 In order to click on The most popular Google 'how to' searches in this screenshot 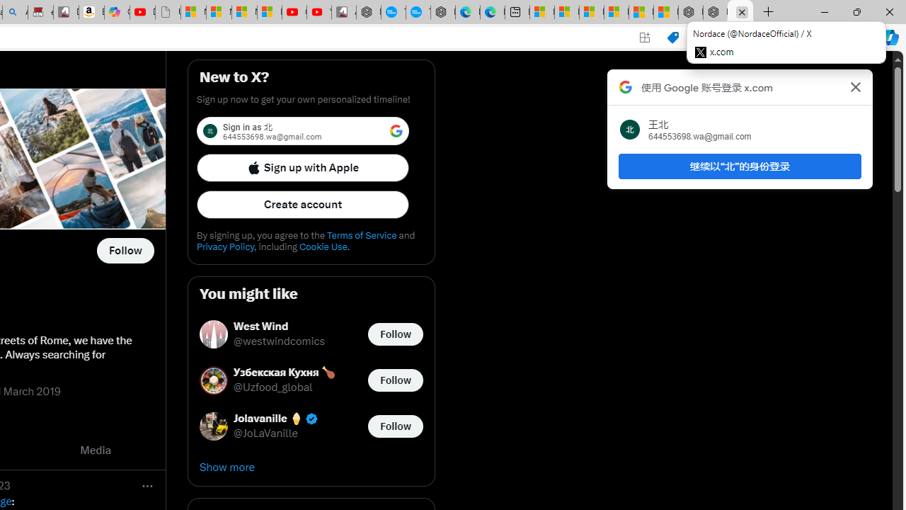, I will do `click(418, 13)`.